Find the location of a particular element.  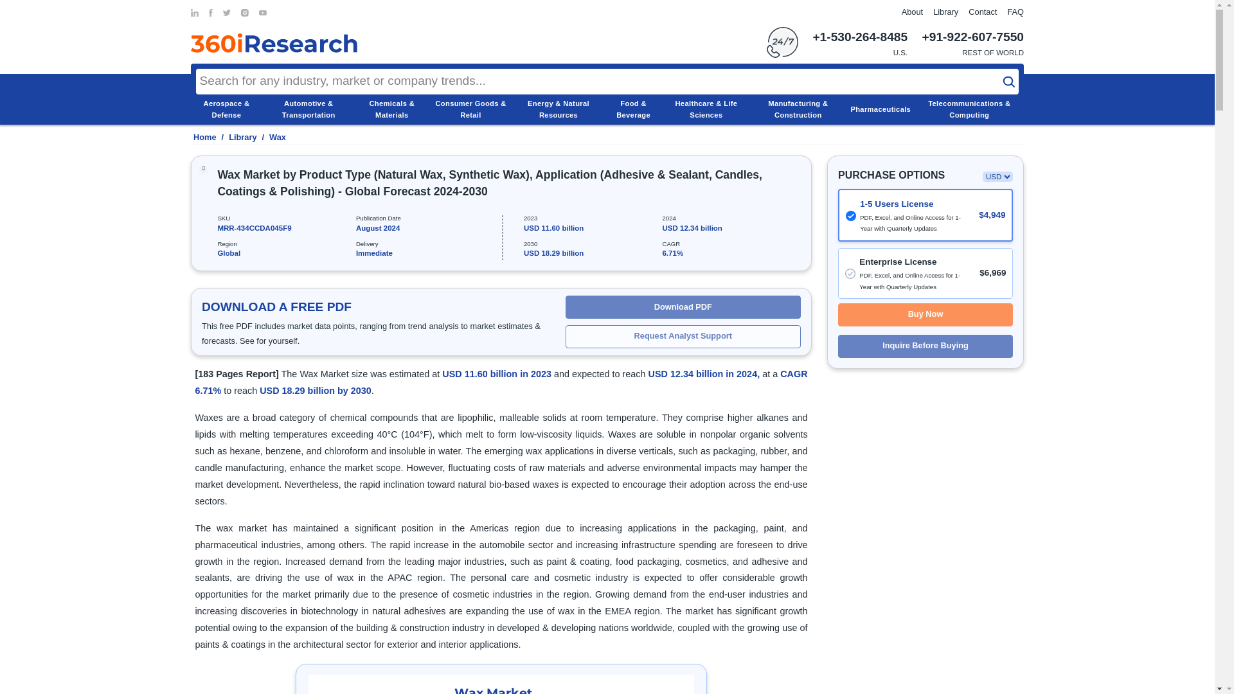

Library is located at coordinates (242, 138).